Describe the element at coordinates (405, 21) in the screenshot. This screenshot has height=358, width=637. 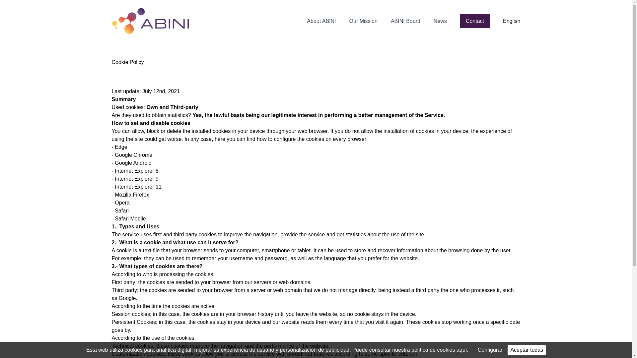
I see `ABINI Board` at that location.